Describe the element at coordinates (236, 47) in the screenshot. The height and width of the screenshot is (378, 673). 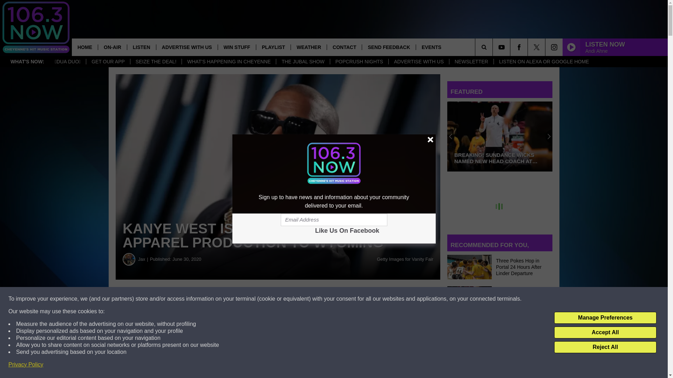
I see `WIN STUFF` at that location.